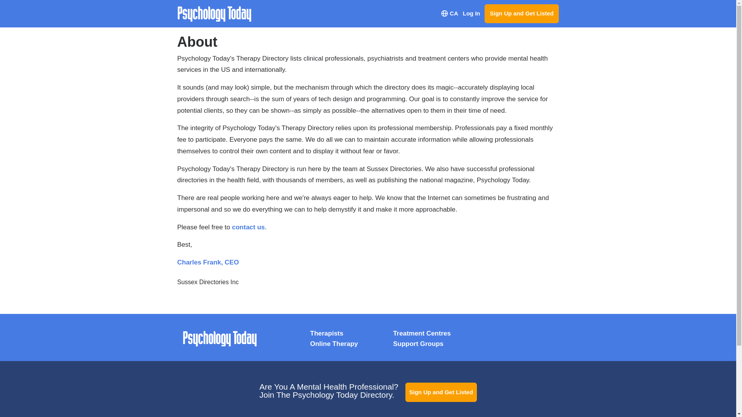 This screenshot has width=742, height=417. What do you see at coordinates (449, 14) in the screenshot?
I see `CA` at bounding box center [449, 14].